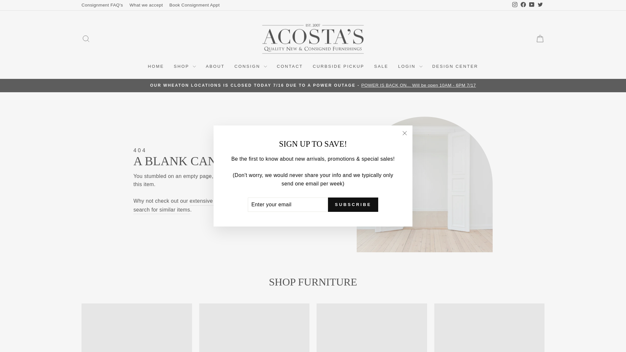 This screenshot has height=352, width=626. What do you see at coordinates (211, 201) in the screenshot?
I see `All collections` at bounding box center [211, 201].